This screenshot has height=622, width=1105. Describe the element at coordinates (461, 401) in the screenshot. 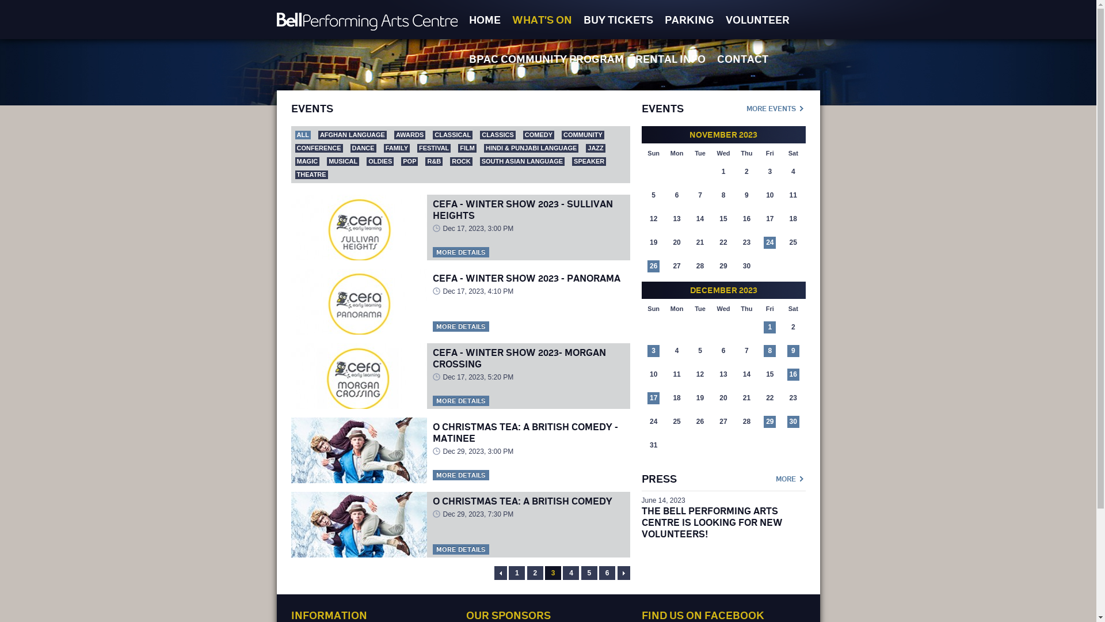

I see `MORE DETAILS` at that location.